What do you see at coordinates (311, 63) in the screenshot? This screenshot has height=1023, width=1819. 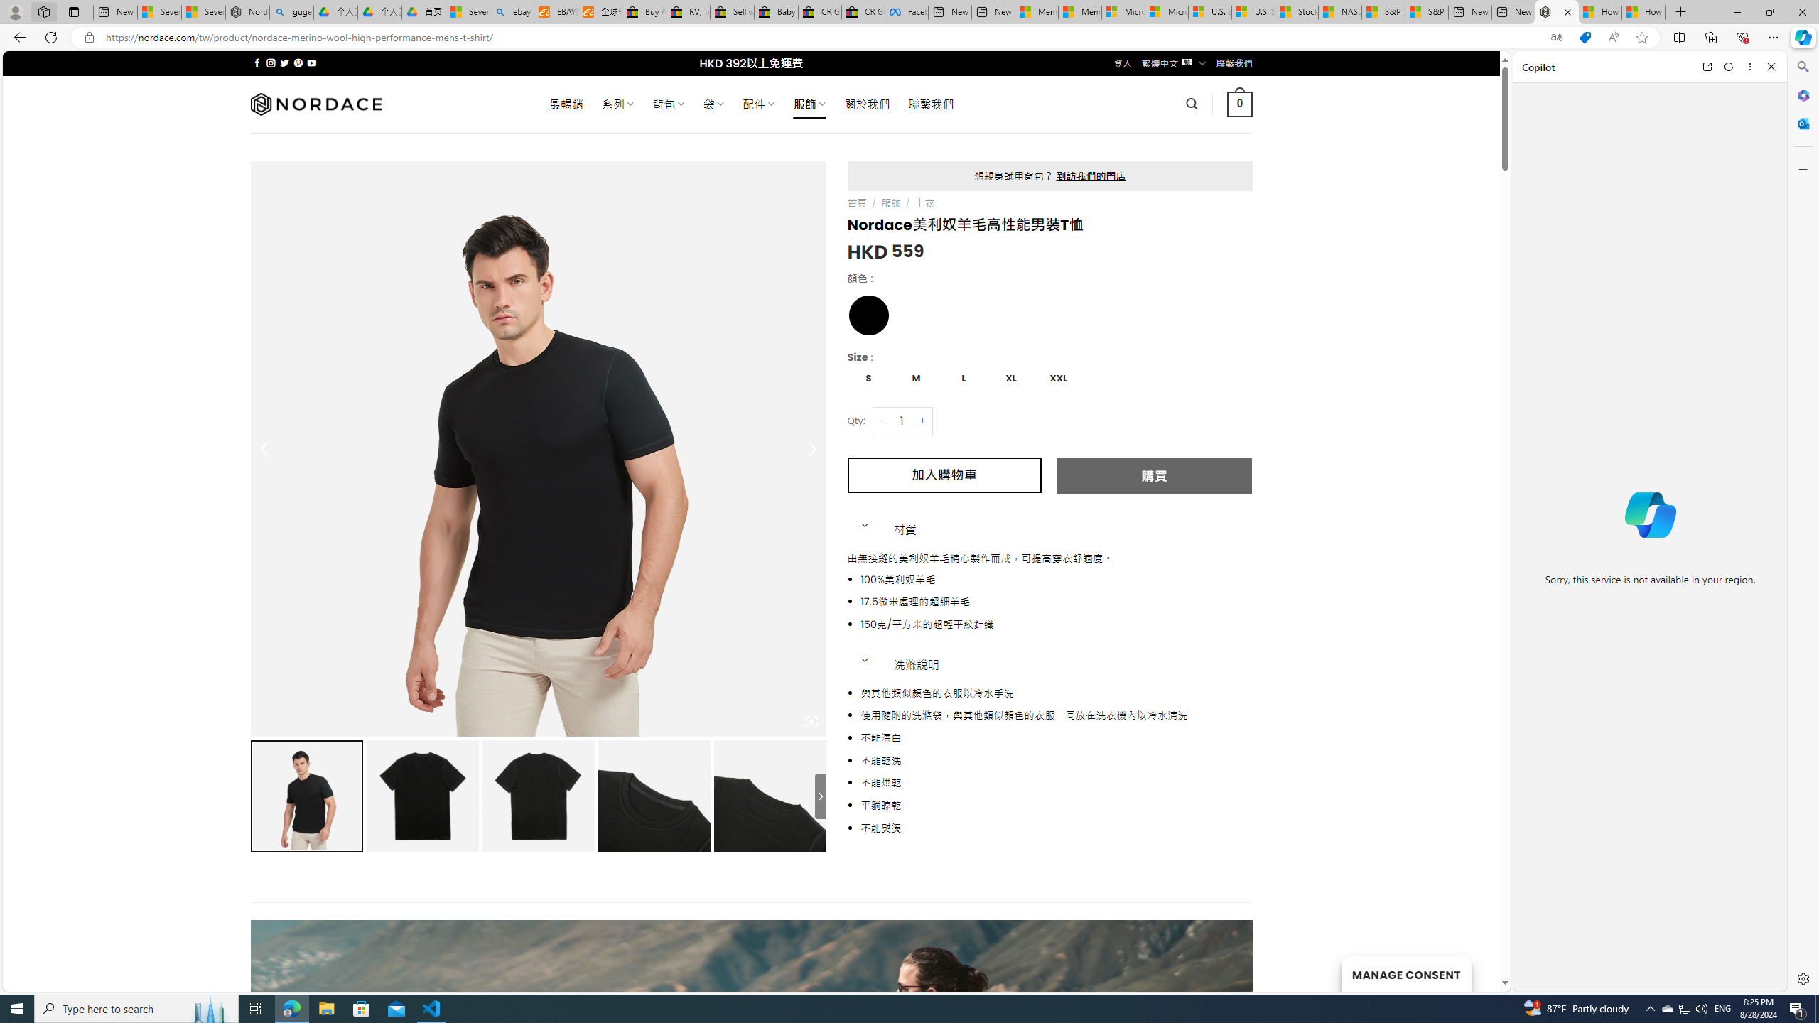 I see `Follow on YouTube` at bounding box center [311, 63].